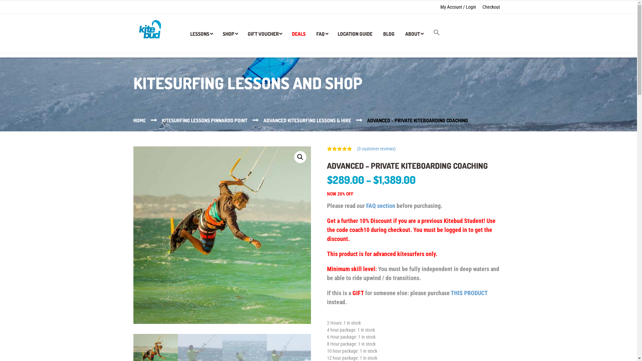  I want to click on SHOP, so click(230, 36).